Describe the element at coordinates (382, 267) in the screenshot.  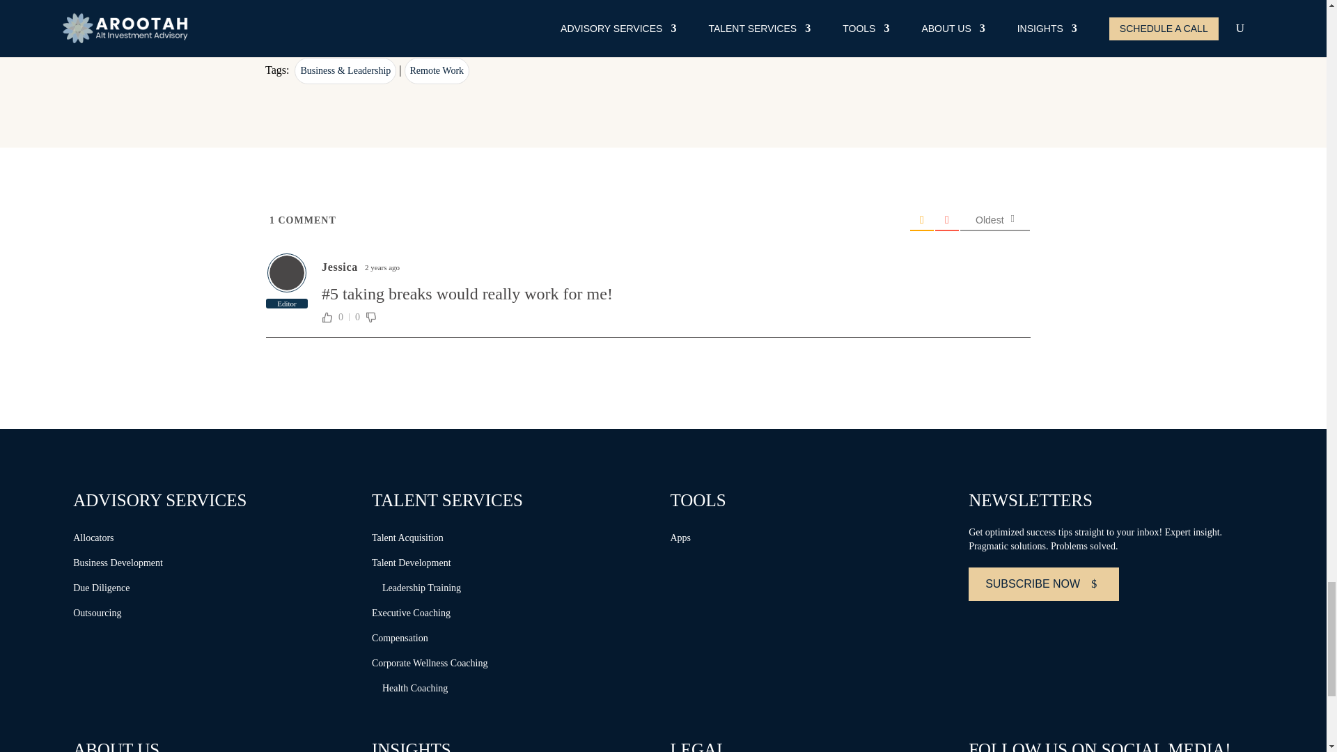
I see `September 17, 2021 5:06 pm` at that location.